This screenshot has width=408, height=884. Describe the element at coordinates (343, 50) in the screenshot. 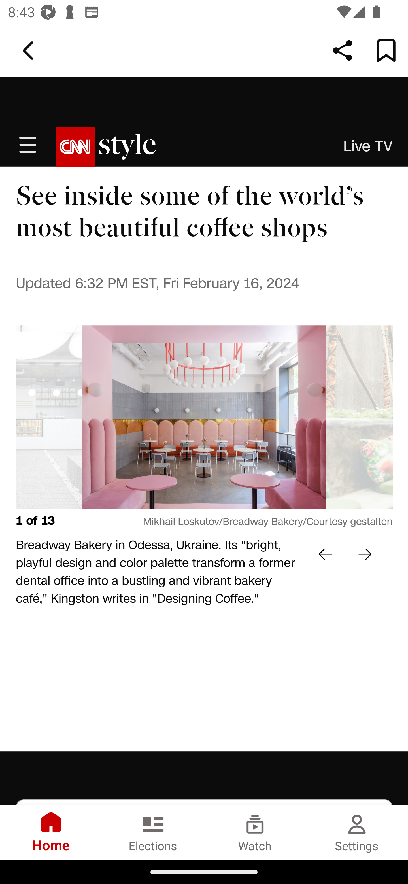

I see `Share` at that location.